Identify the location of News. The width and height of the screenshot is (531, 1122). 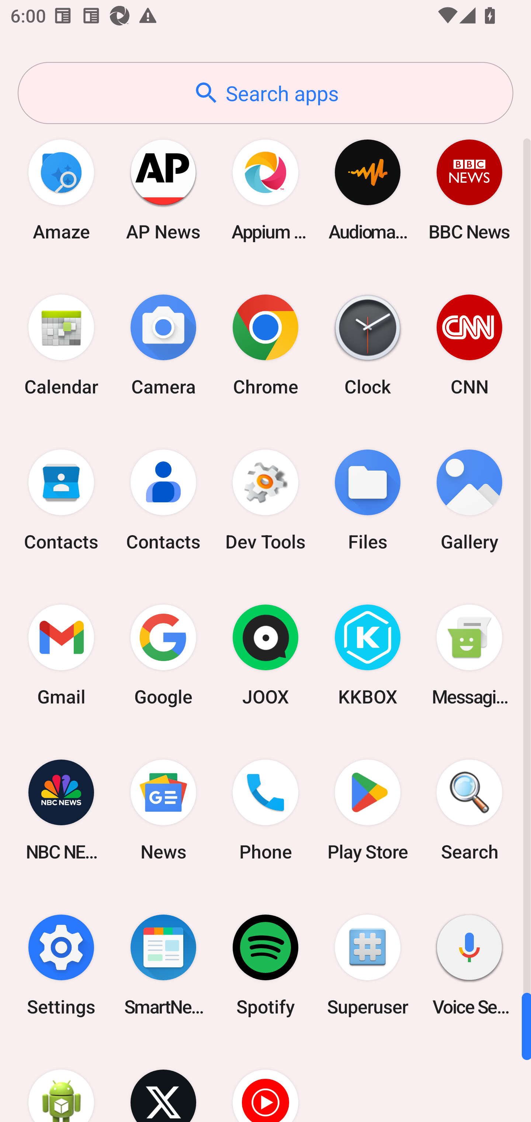
(163, 810).